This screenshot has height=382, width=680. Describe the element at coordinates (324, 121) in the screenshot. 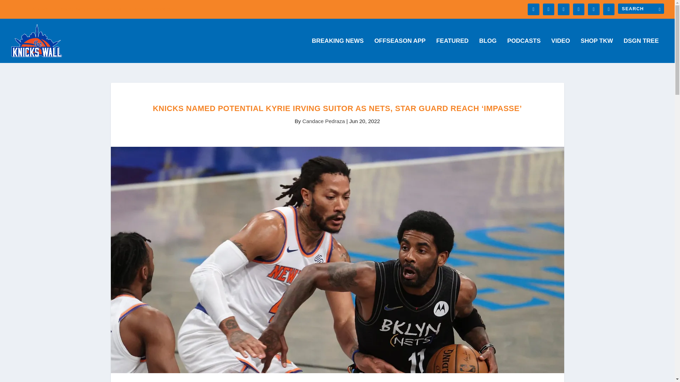

I see `Posts by Candace Pedraza` at that location.